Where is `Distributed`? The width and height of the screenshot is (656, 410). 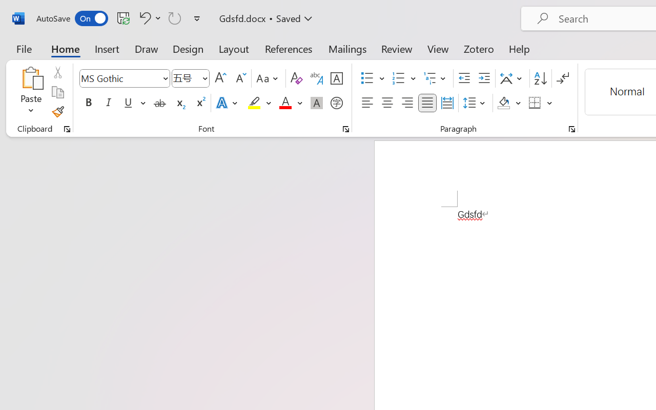
Distributed is located at coordinates (447, 103).